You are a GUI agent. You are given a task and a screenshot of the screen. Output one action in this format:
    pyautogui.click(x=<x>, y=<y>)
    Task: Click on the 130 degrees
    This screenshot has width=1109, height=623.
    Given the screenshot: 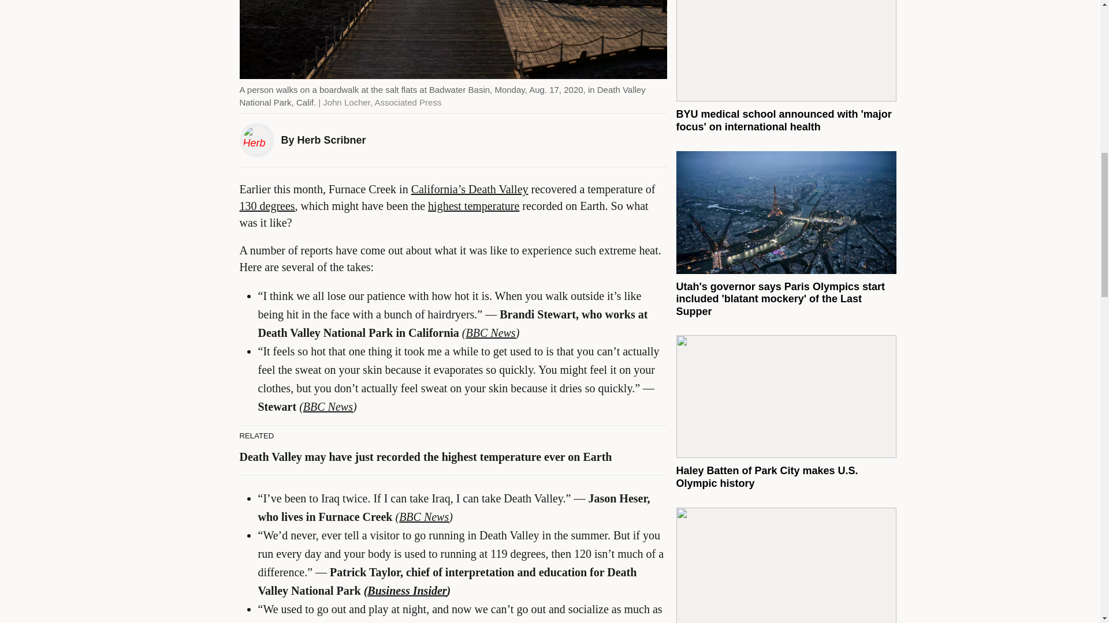 What is the action you would take?
    pyautogui.click(x=267, y=205)
    